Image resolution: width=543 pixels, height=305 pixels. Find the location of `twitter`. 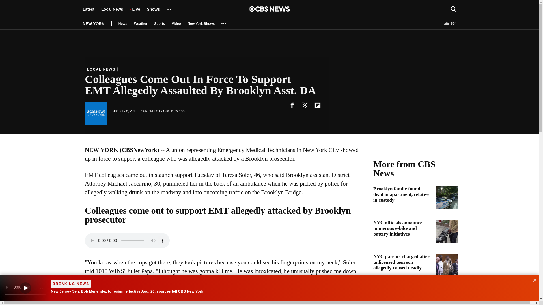

twitter is located at coordinates (305, 105).